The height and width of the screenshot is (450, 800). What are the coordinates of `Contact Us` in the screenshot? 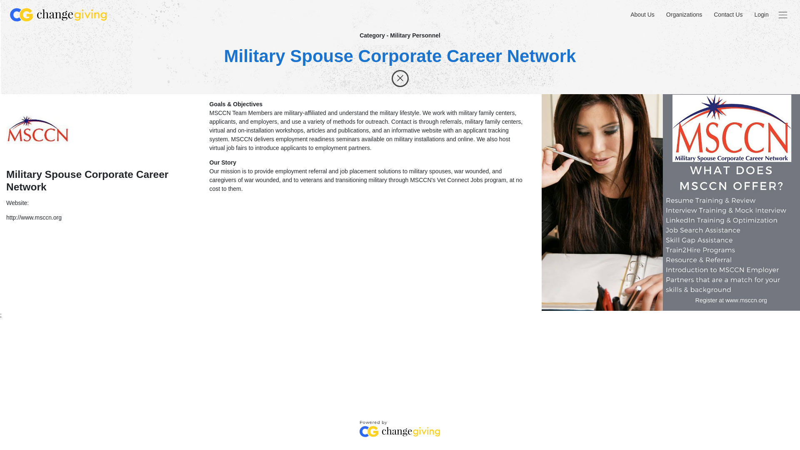 It's located at (728, 15).